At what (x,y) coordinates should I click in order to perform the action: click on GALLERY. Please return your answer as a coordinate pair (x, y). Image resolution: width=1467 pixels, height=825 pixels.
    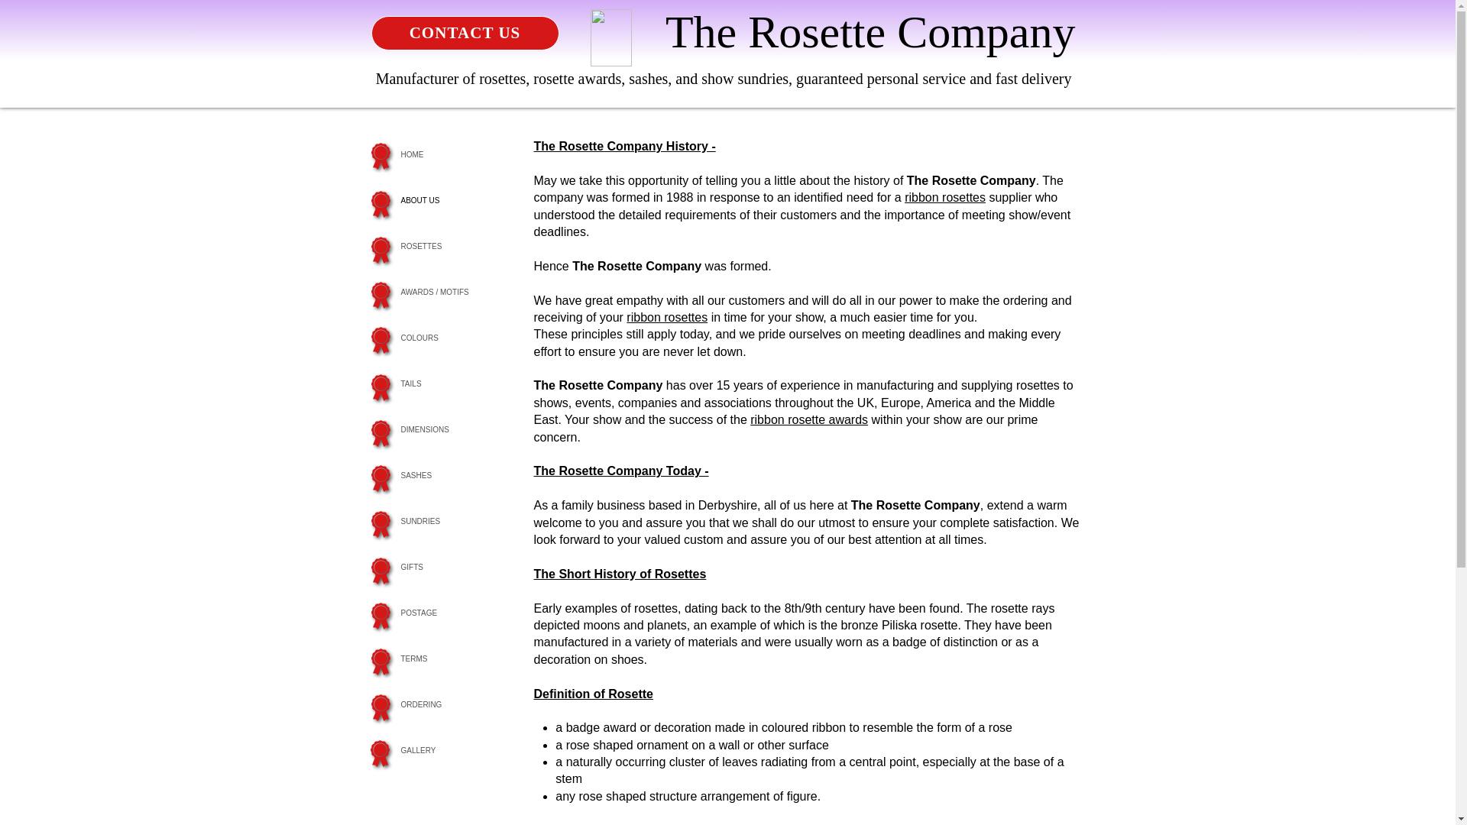
    Looking at the image, I should click on (454, 750).